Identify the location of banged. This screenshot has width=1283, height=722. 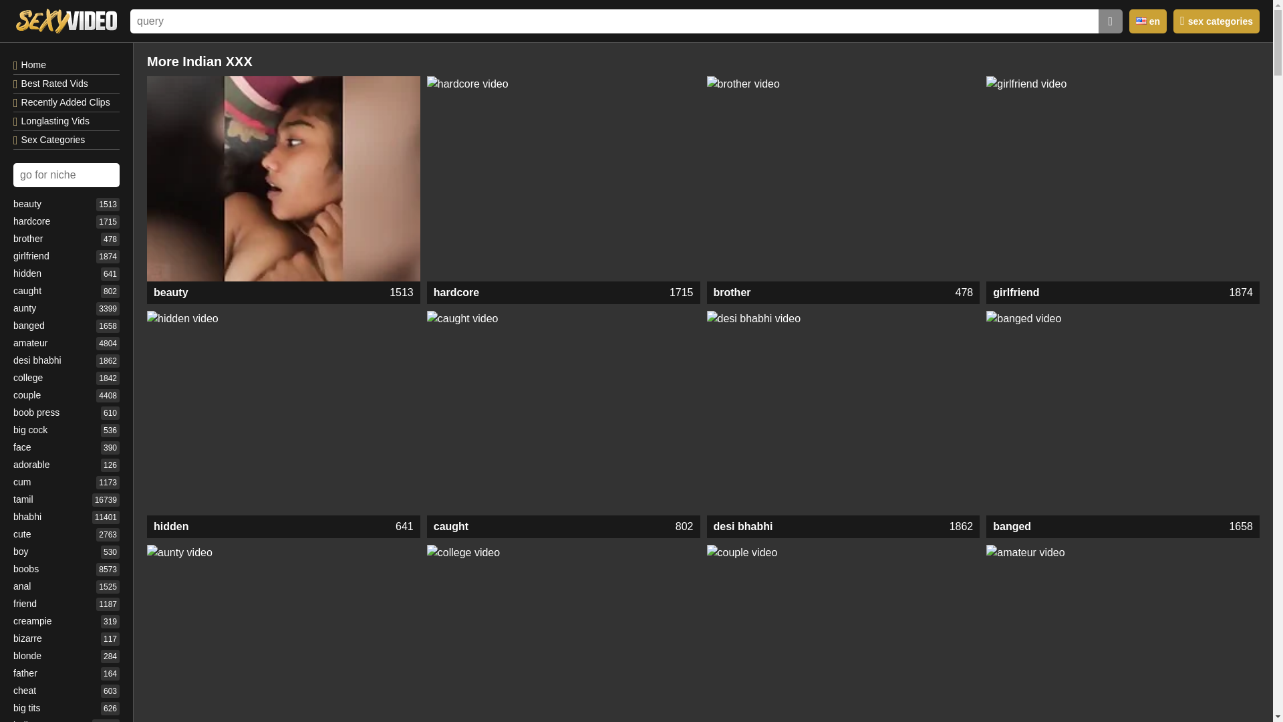
(564, 634).